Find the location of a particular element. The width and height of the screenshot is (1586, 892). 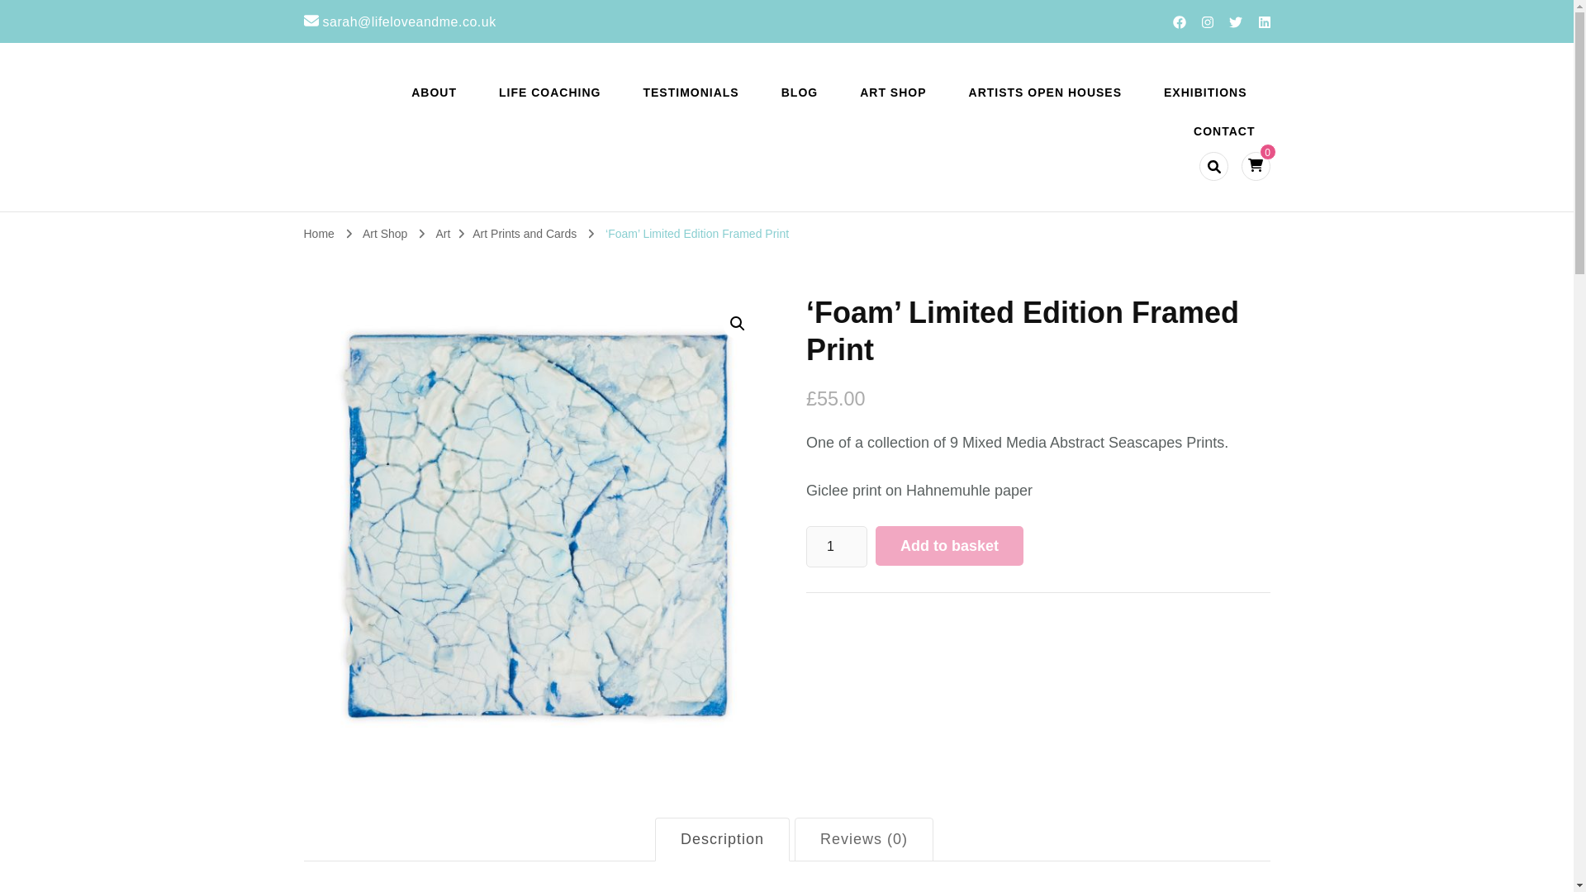

Art Prints and Cards is located at coordinates (526, 233).